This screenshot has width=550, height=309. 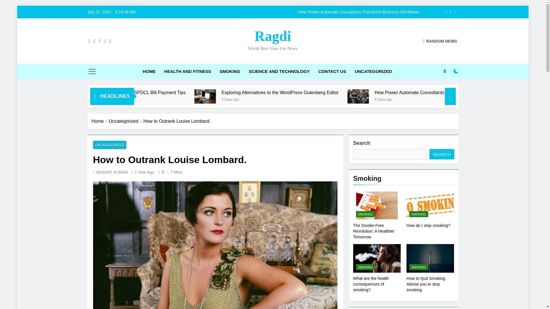 What do you see at coordinates (149, 71) in the screenshot?
I see `HOME` at bounding box center [149, 71].